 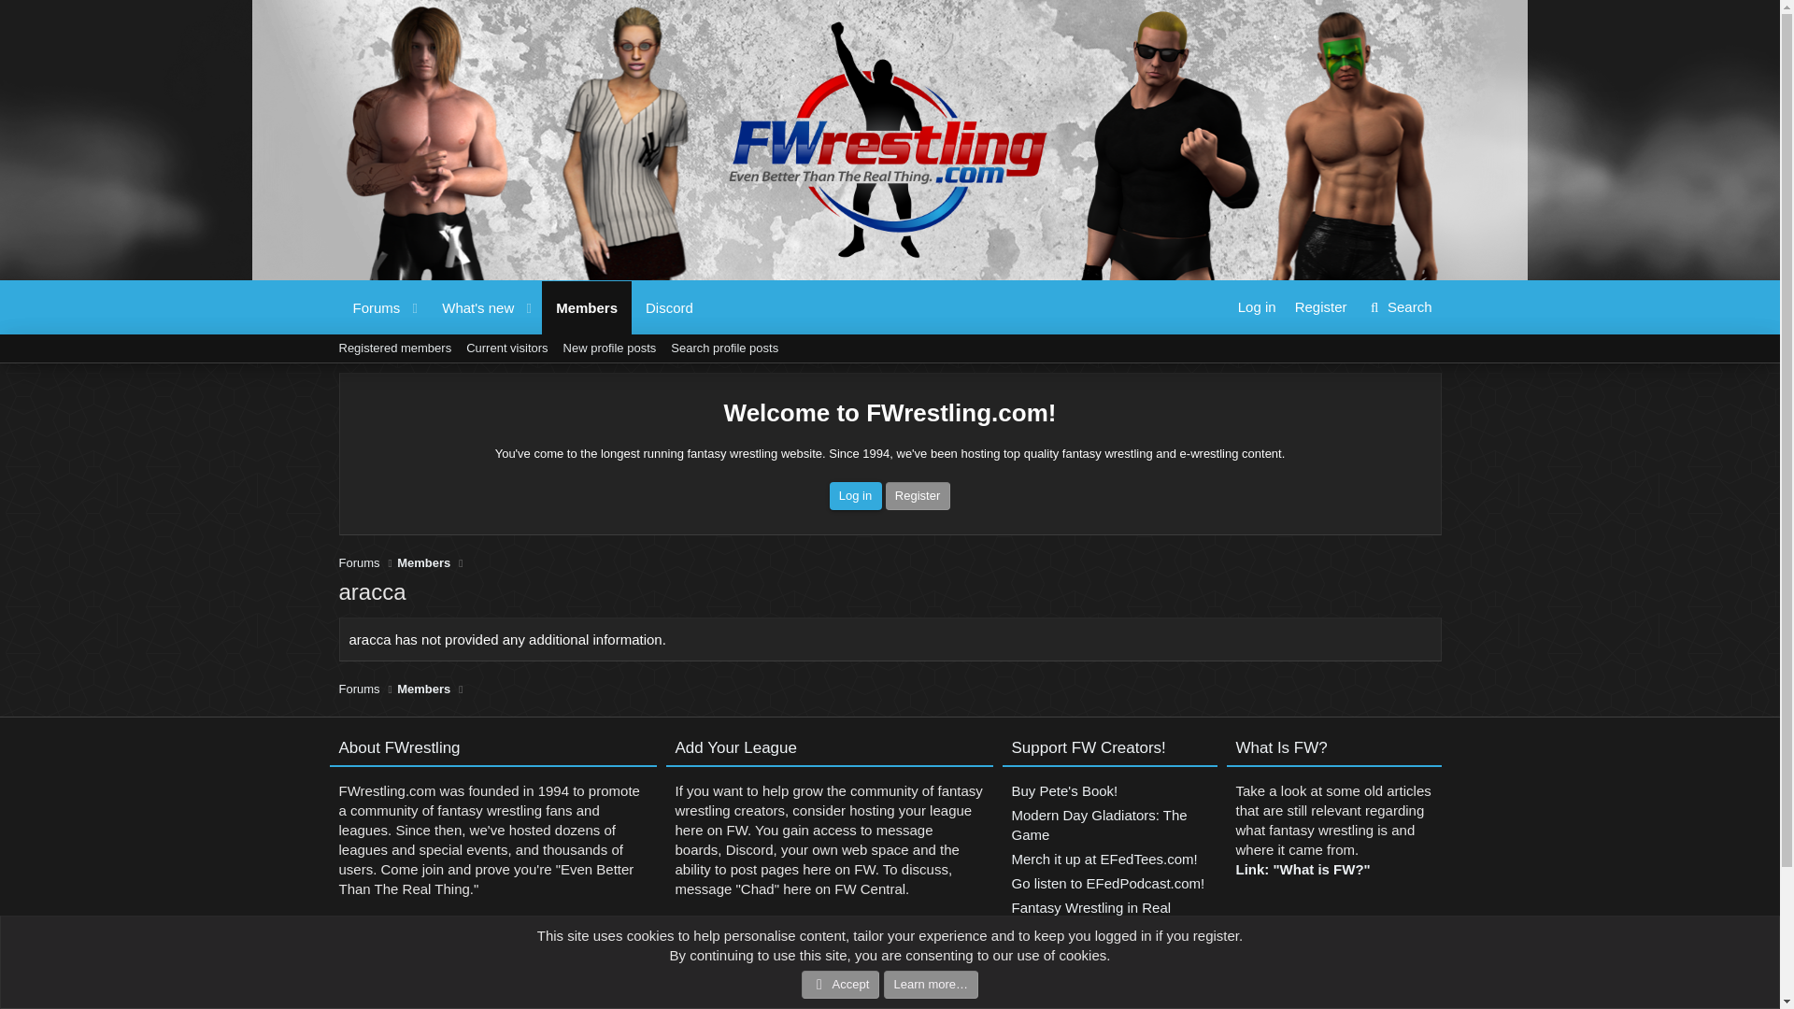 I want to click on Discord, so click(x=669, y=307).